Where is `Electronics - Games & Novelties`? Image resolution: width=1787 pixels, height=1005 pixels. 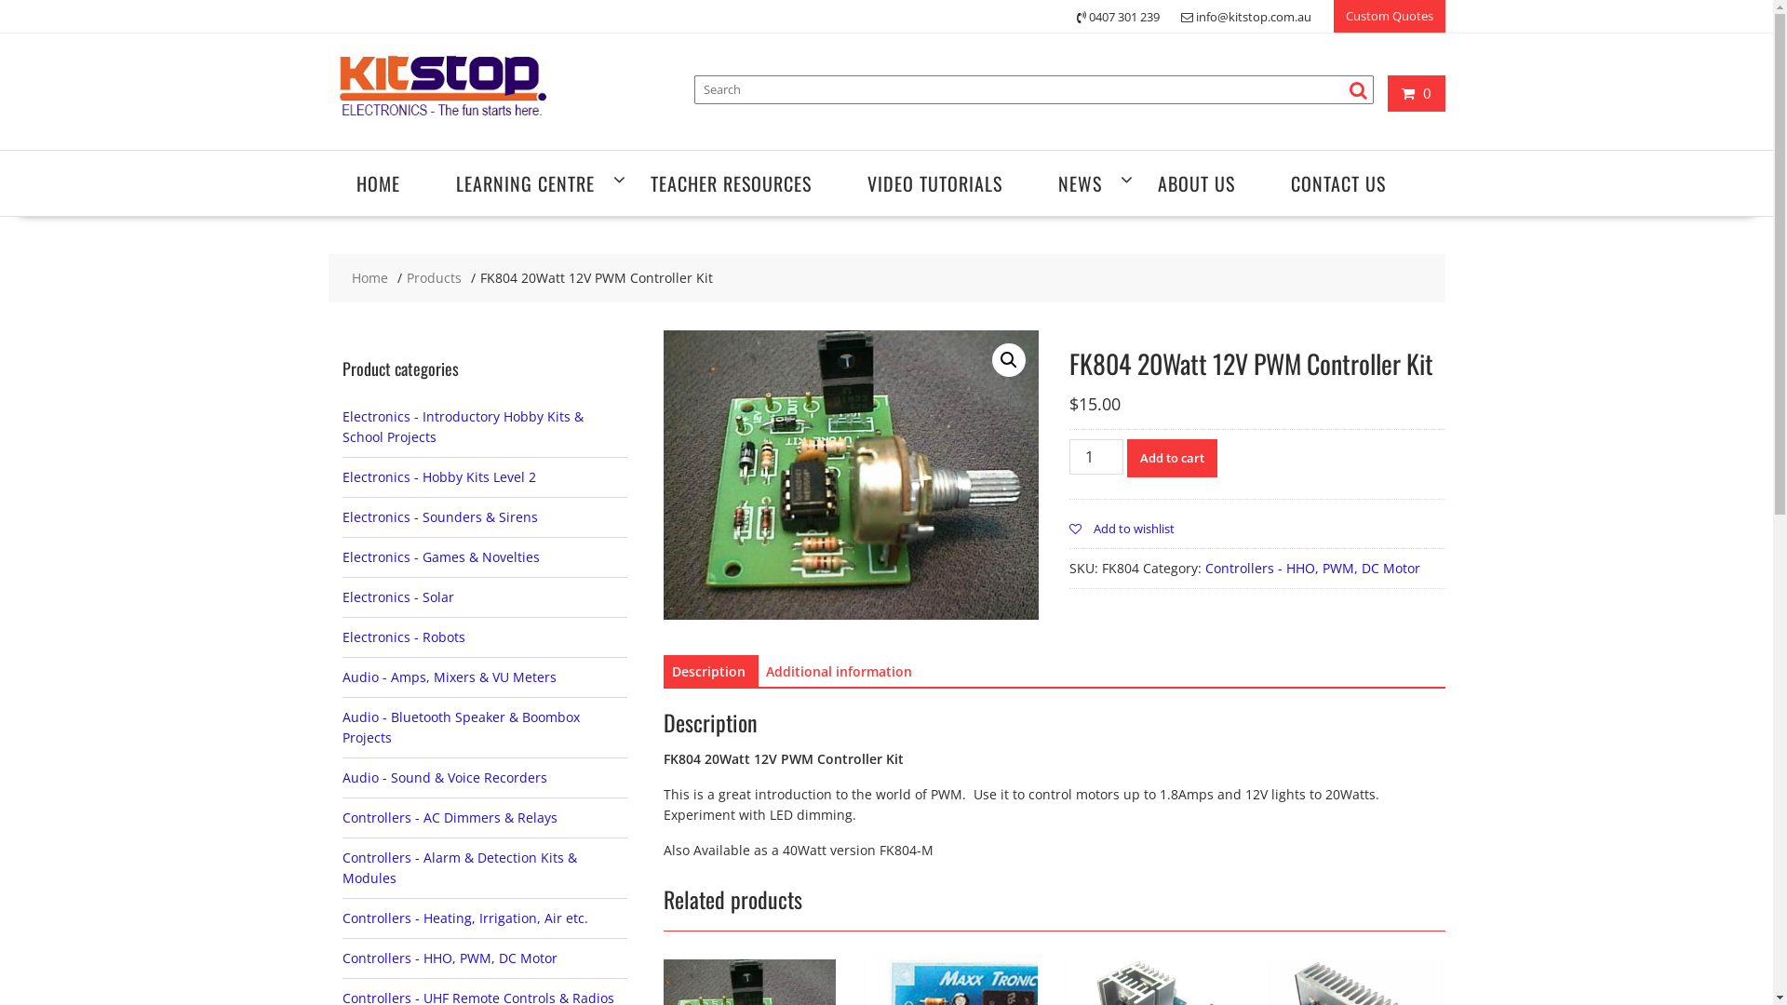
Electronics - Games & Novelties is located at coordinates (441, 556).